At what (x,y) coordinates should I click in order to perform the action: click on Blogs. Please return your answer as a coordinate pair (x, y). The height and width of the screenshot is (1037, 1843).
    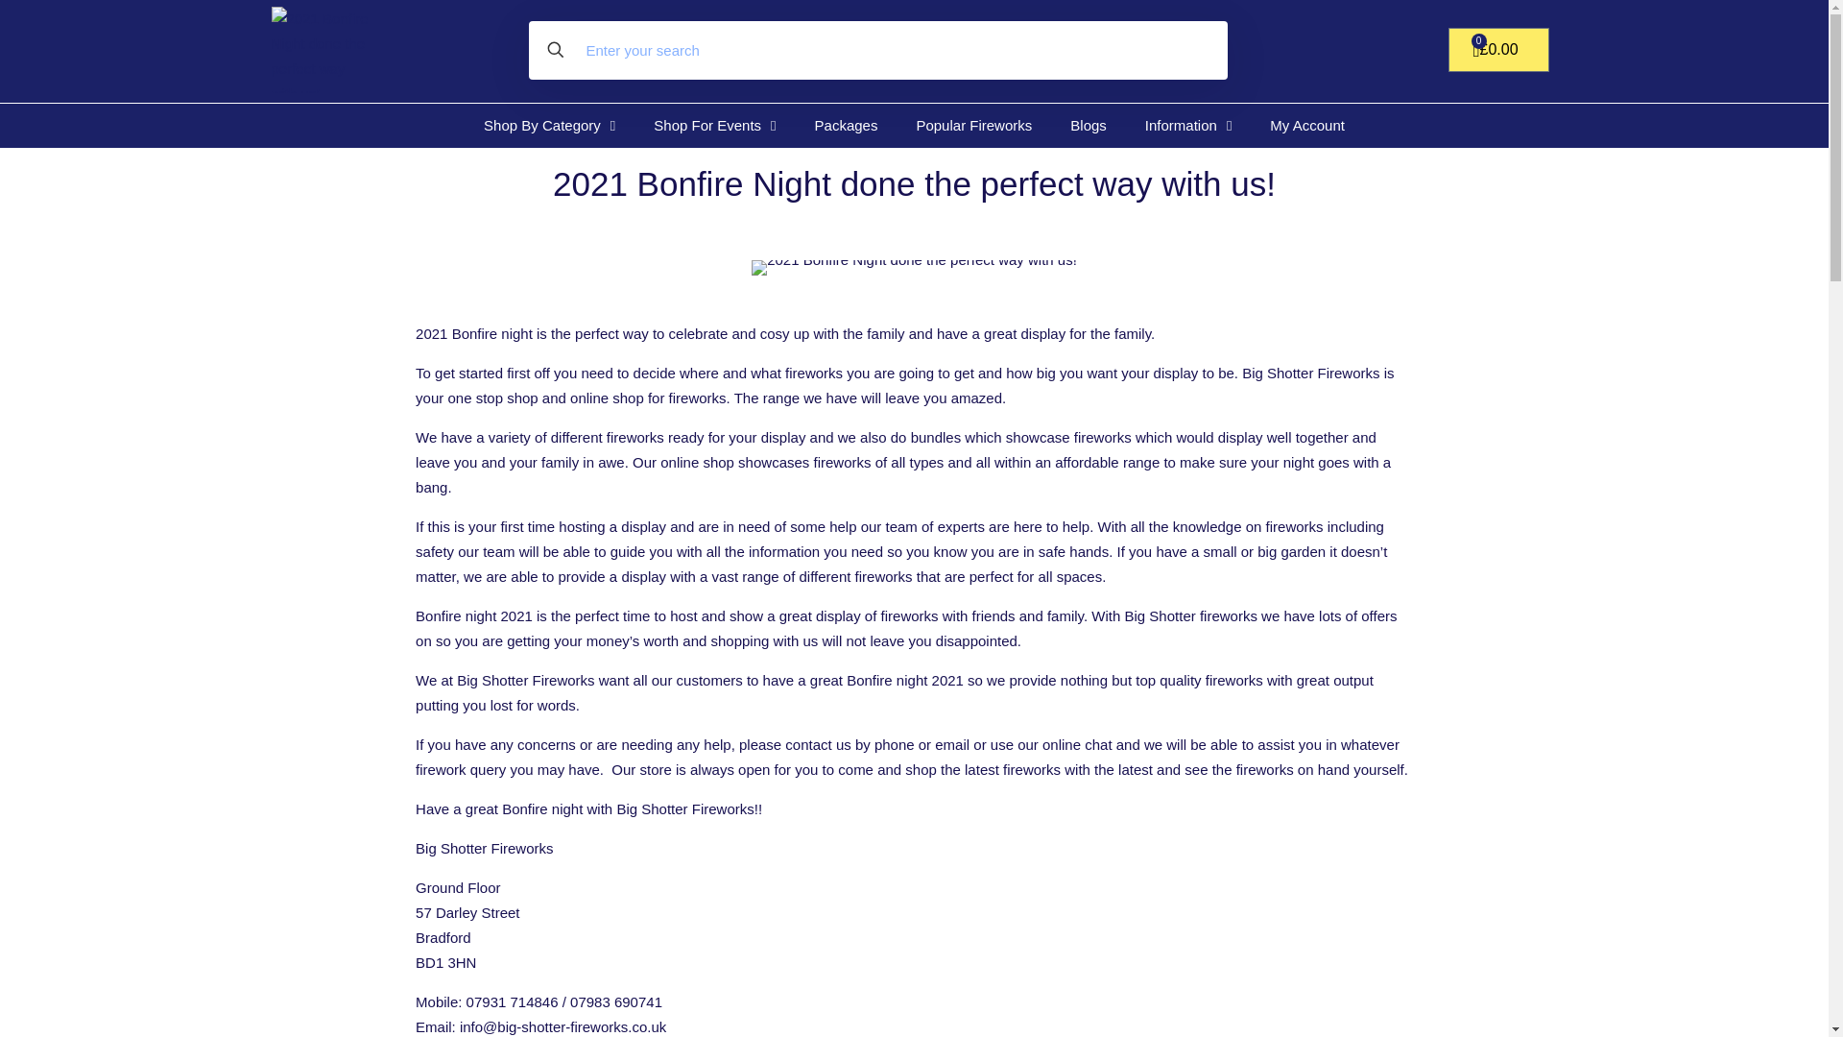
    Looking at the image, I should click on (1089, 126).